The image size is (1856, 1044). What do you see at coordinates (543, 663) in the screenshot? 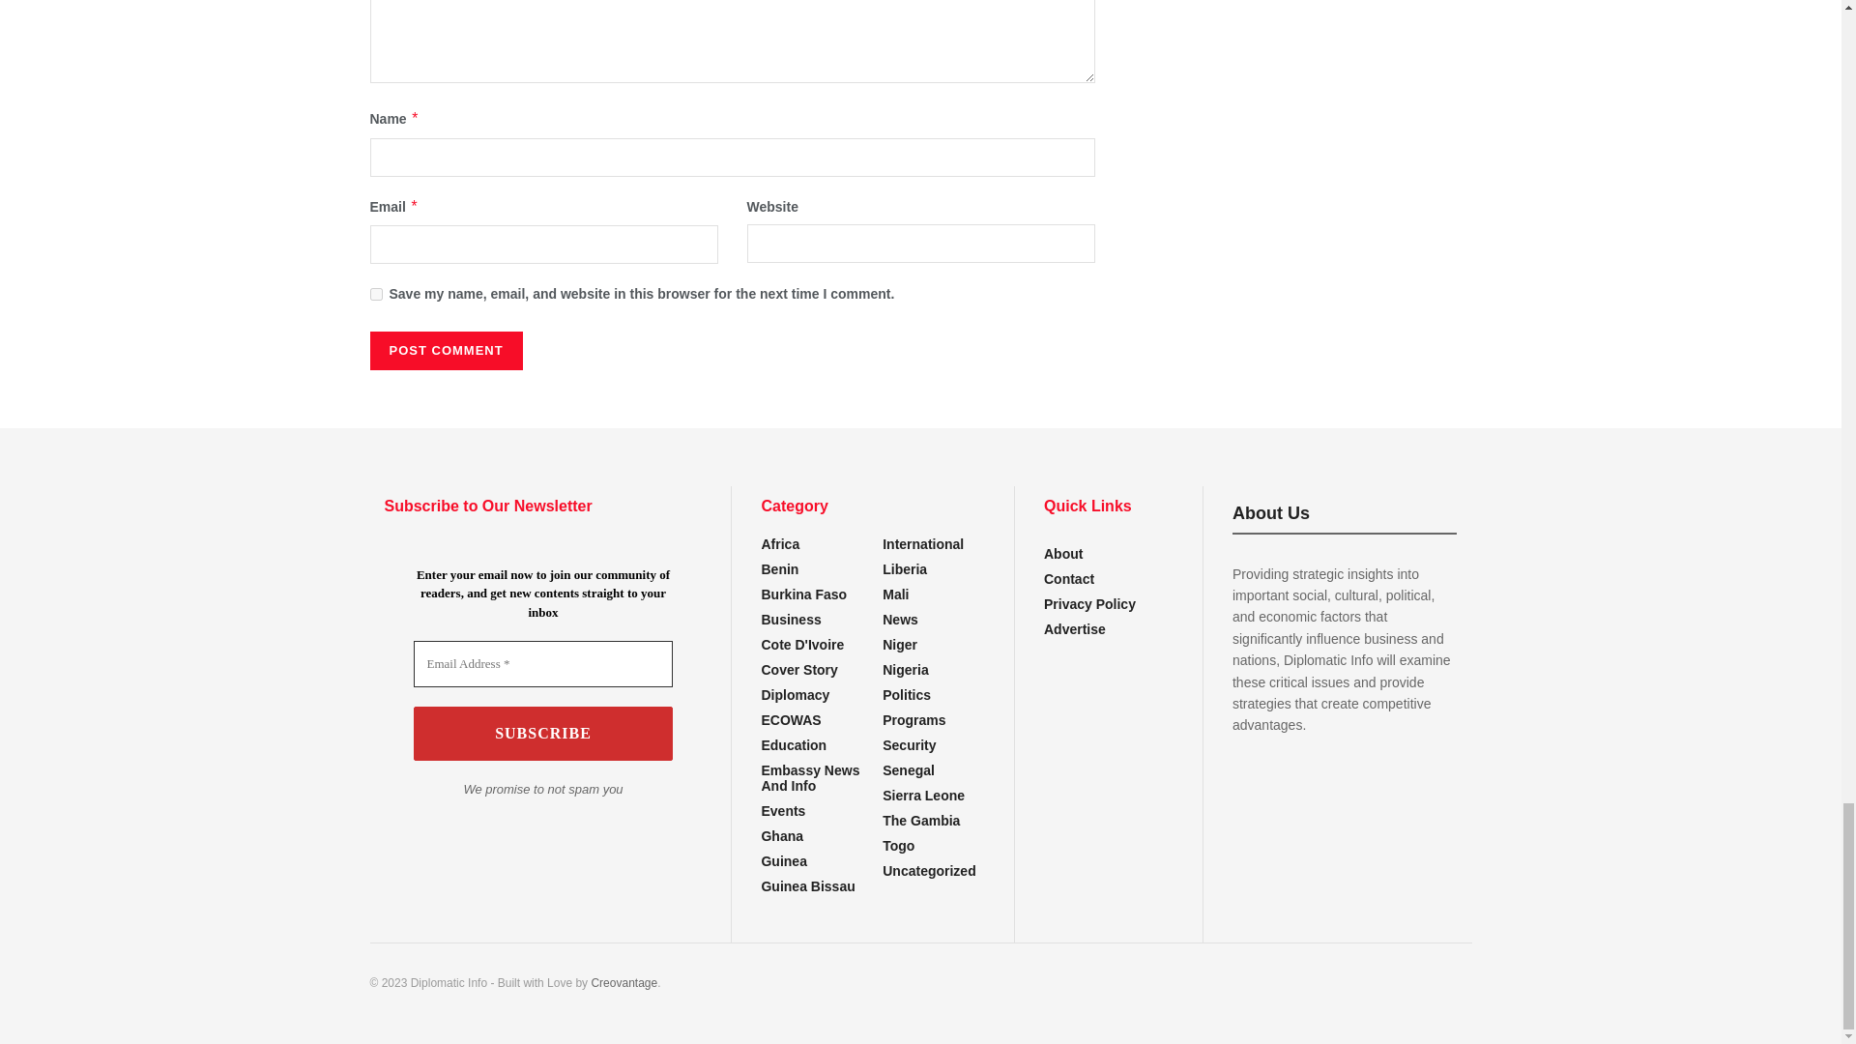
I see `Email Address` at bounding box center [543, 663].